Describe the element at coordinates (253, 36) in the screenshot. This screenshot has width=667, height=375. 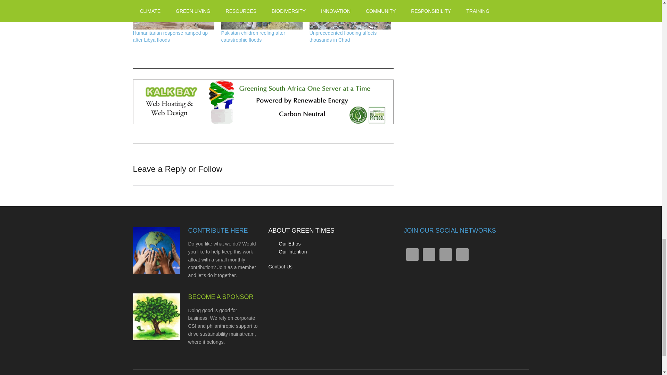
I see `Pakistan children reeling after catastrophic floods` at that location.